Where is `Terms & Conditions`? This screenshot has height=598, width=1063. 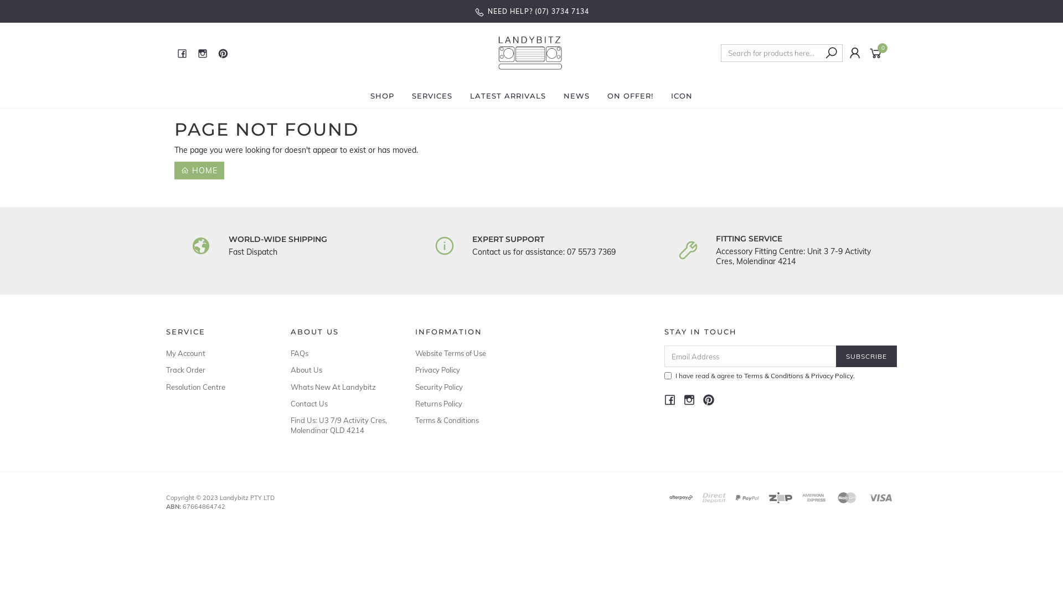 Terms & Conditions is located at coordinates (774, 375).